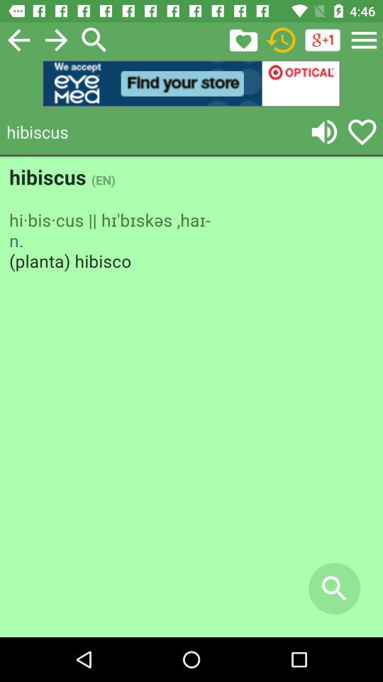  What do you see at coordinates (57, 40) in the screenshot?
I see `next button` at bounding box center [57, 40].